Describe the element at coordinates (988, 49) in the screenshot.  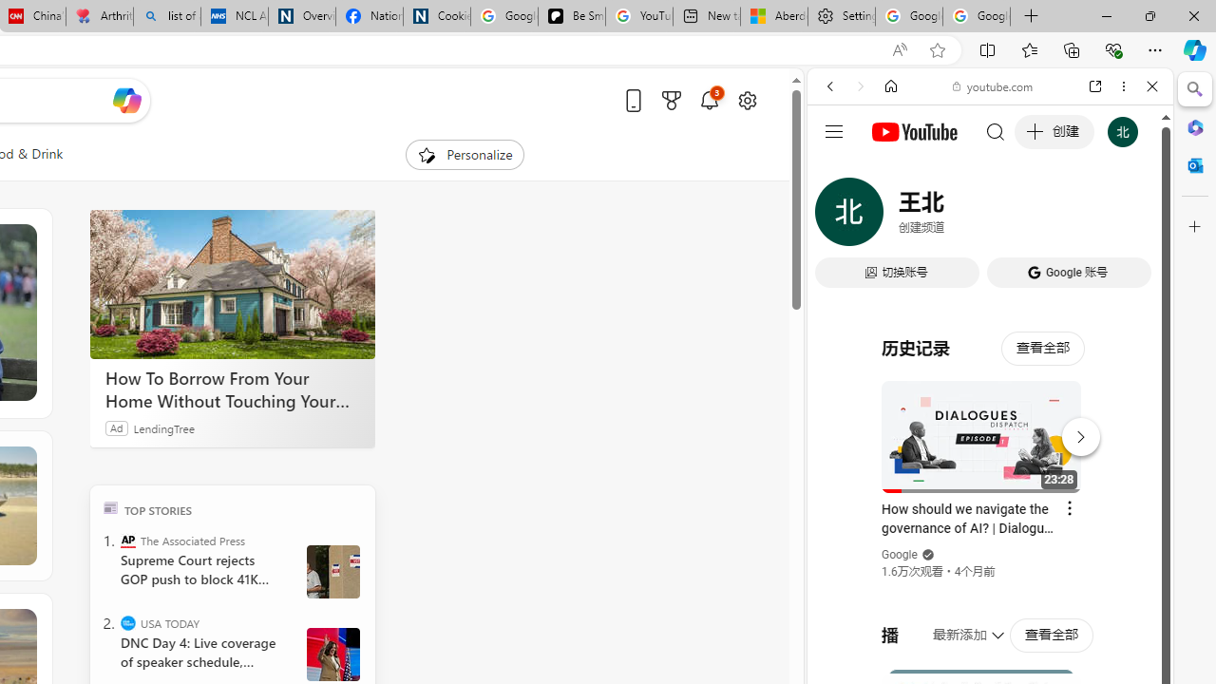
I see `Split screen` at that location.